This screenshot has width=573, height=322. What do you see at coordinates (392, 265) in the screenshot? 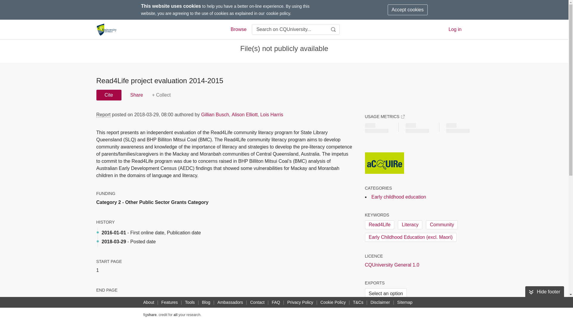
I see `CQUniversity General 1.0` at bounding box center [392, 265].